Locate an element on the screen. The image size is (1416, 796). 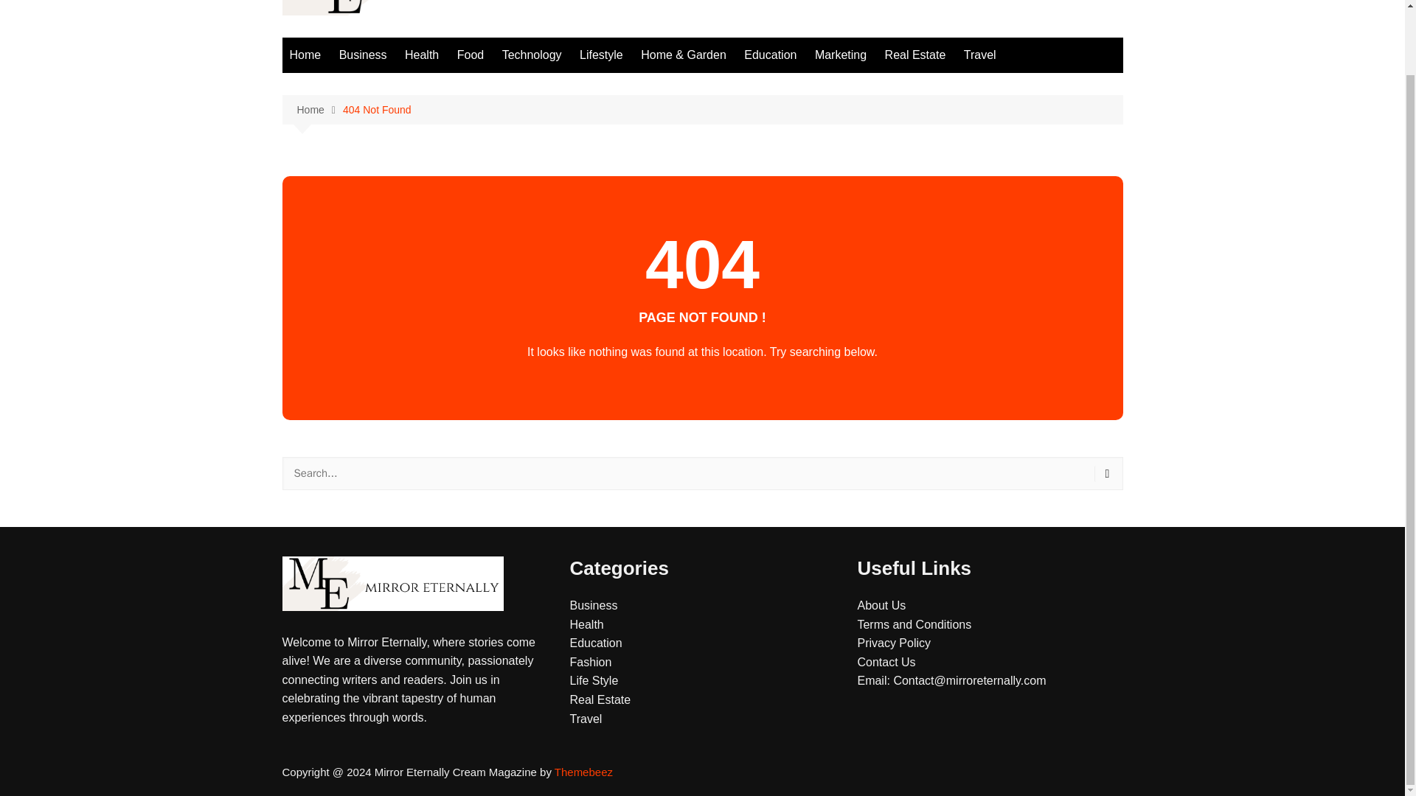
Home is located at coordinates (305, 55).